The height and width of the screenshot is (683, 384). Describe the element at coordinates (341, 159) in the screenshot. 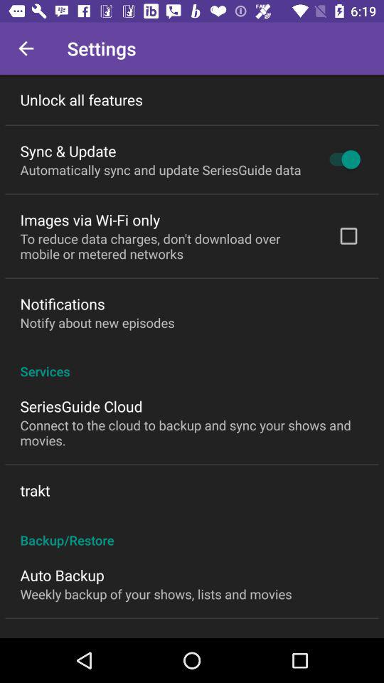

I see `tap icon to the right of automatically sync and` at that location.